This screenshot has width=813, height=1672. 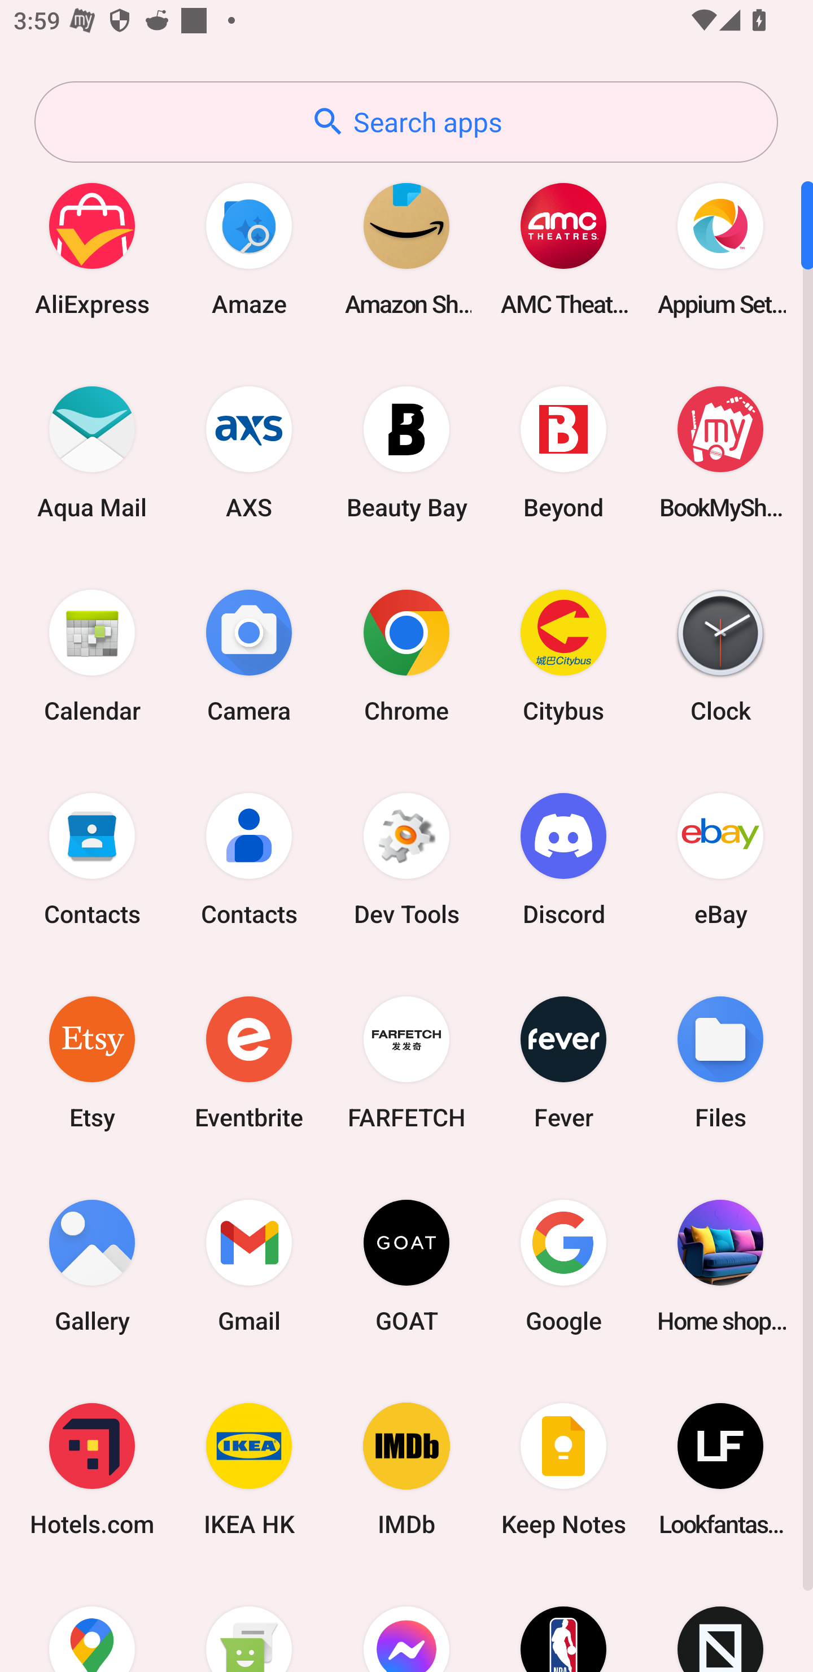 What do you see at coordinates (406, 452) in the screenshot?
I see `Beauty Bay` at bounding box center [406, 452].